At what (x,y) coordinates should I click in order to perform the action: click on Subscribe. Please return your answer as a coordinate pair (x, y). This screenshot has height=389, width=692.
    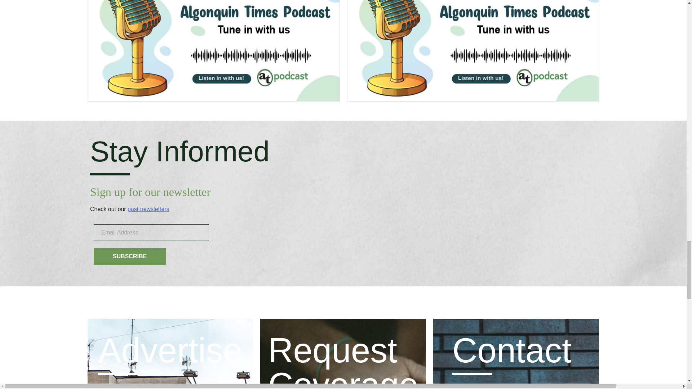
    Looking at the image, I should click on (130, 256).